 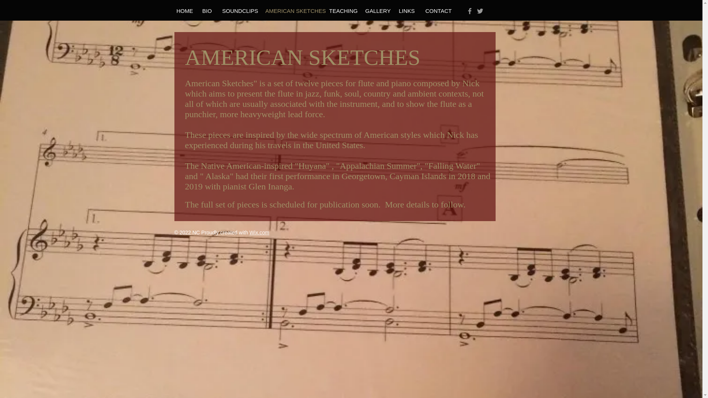 What do you see at coordinates (206, 11) in the screenshot?
I see `BIO` at bounding box center [206, 11].